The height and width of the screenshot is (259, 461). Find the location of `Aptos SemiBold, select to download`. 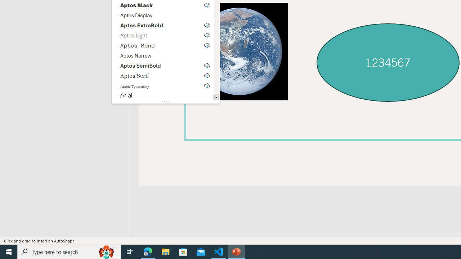

Aptos SemiBold, select to download is located at coordinates (163, 65).